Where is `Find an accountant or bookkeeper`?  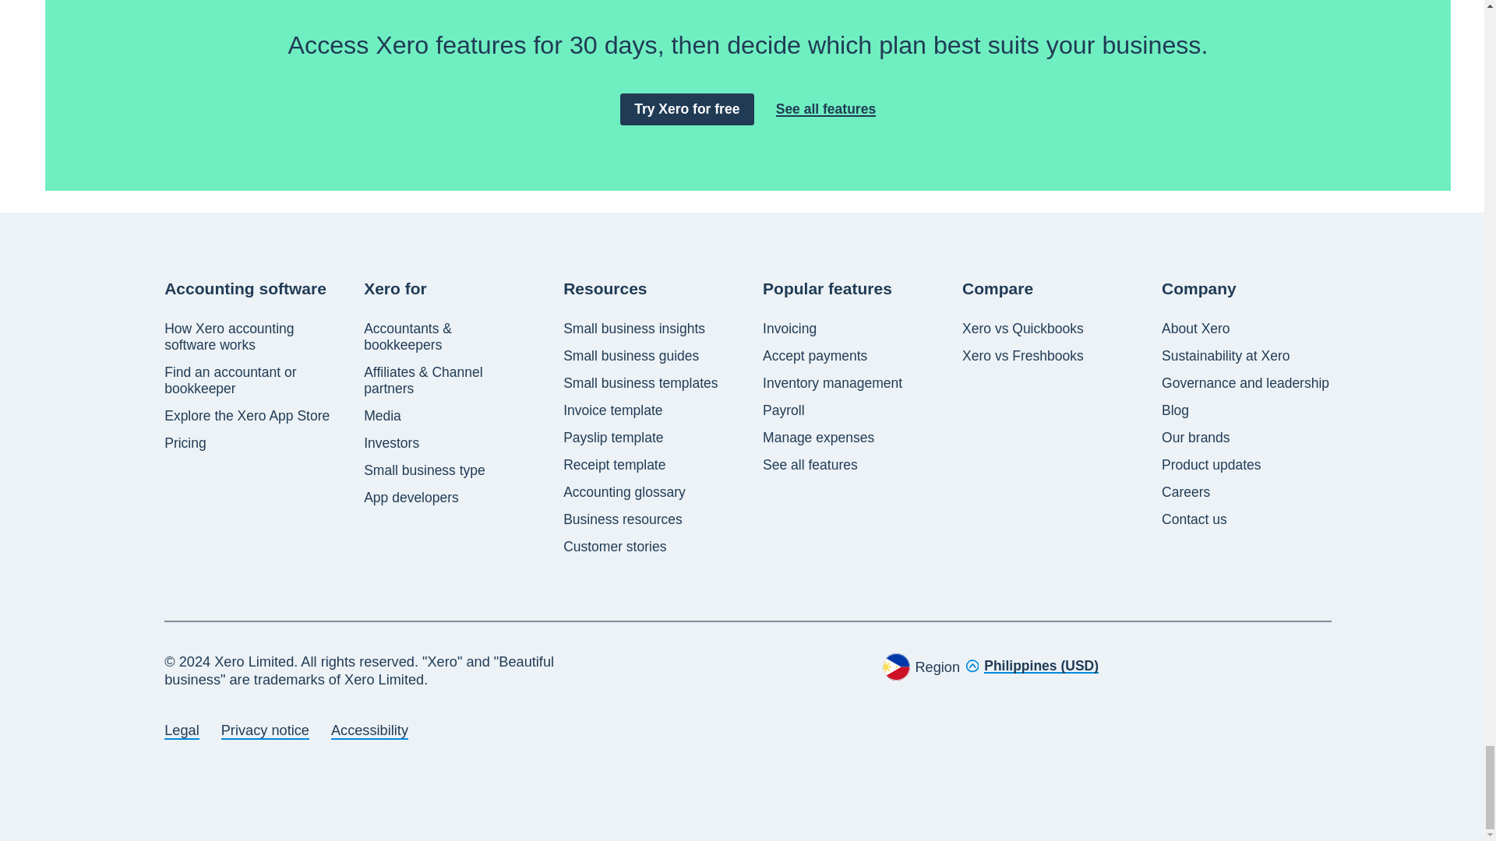 Find an accountant or bookkeeper is located at coordinates (249, 380).